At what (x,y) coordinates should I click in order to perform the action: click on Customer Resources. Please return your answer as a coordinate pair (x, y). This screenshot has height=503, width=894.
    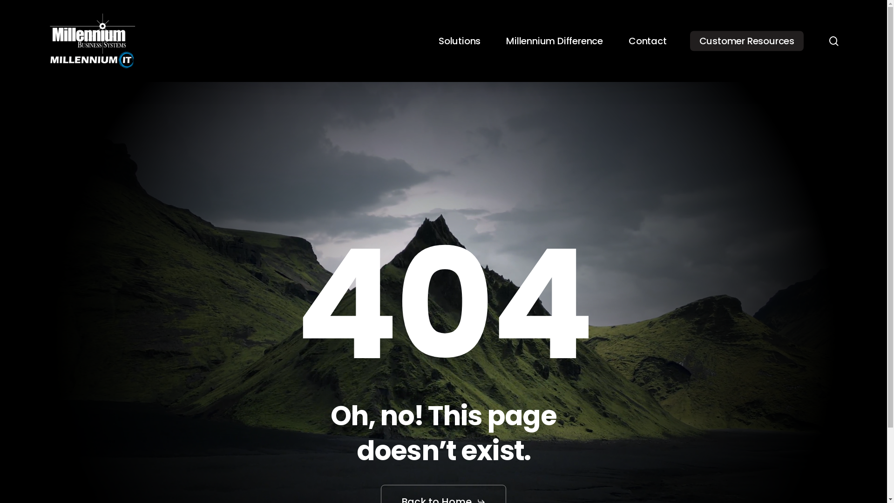
    Looking at the image, I should click on (747, 41).